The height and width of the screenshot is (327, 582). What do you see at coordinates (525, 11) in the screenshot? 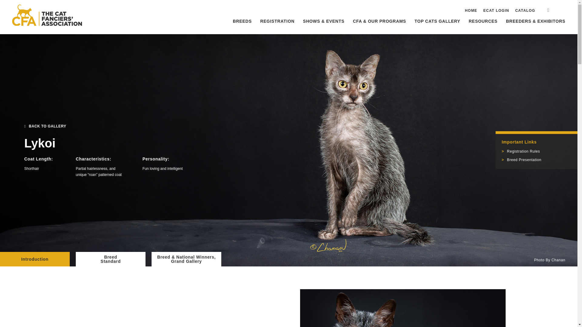
I see `CATALOG` at bounding box center [525, 11].